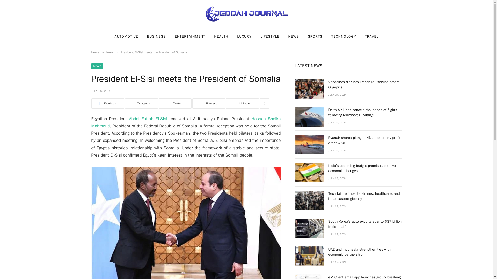  I want to click on ENTERTAINMENT, so click(190, 37).